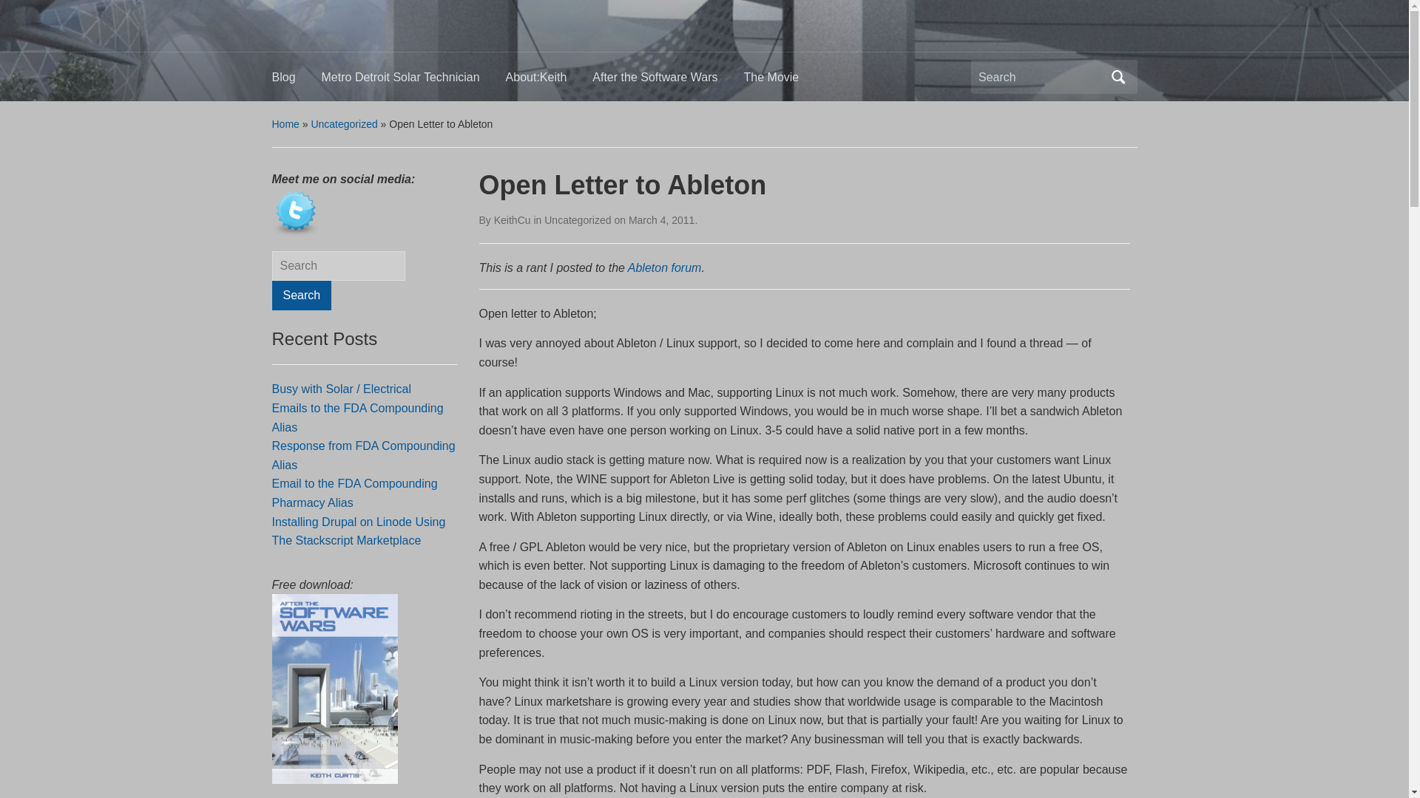 The height and width of the screenshot is (798, 1420). Describe the element at coordinates (662, 220) in the screenshot. I see `9:14 am` at that location.